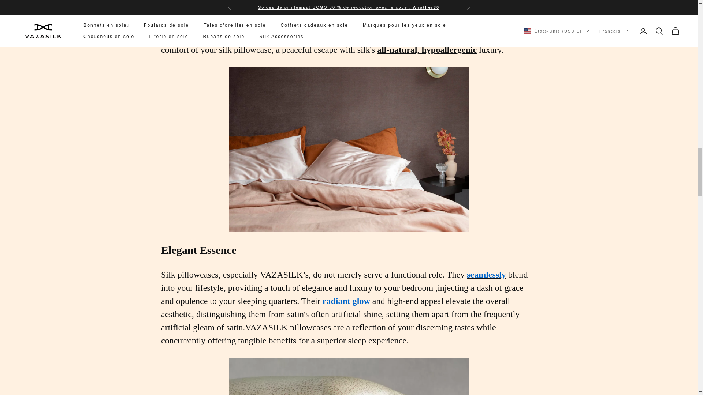 The height and width of the screenshot is (395, 703). Describe the element at coordinates (349, 376) in the screenshot. I see `Design` at that location.